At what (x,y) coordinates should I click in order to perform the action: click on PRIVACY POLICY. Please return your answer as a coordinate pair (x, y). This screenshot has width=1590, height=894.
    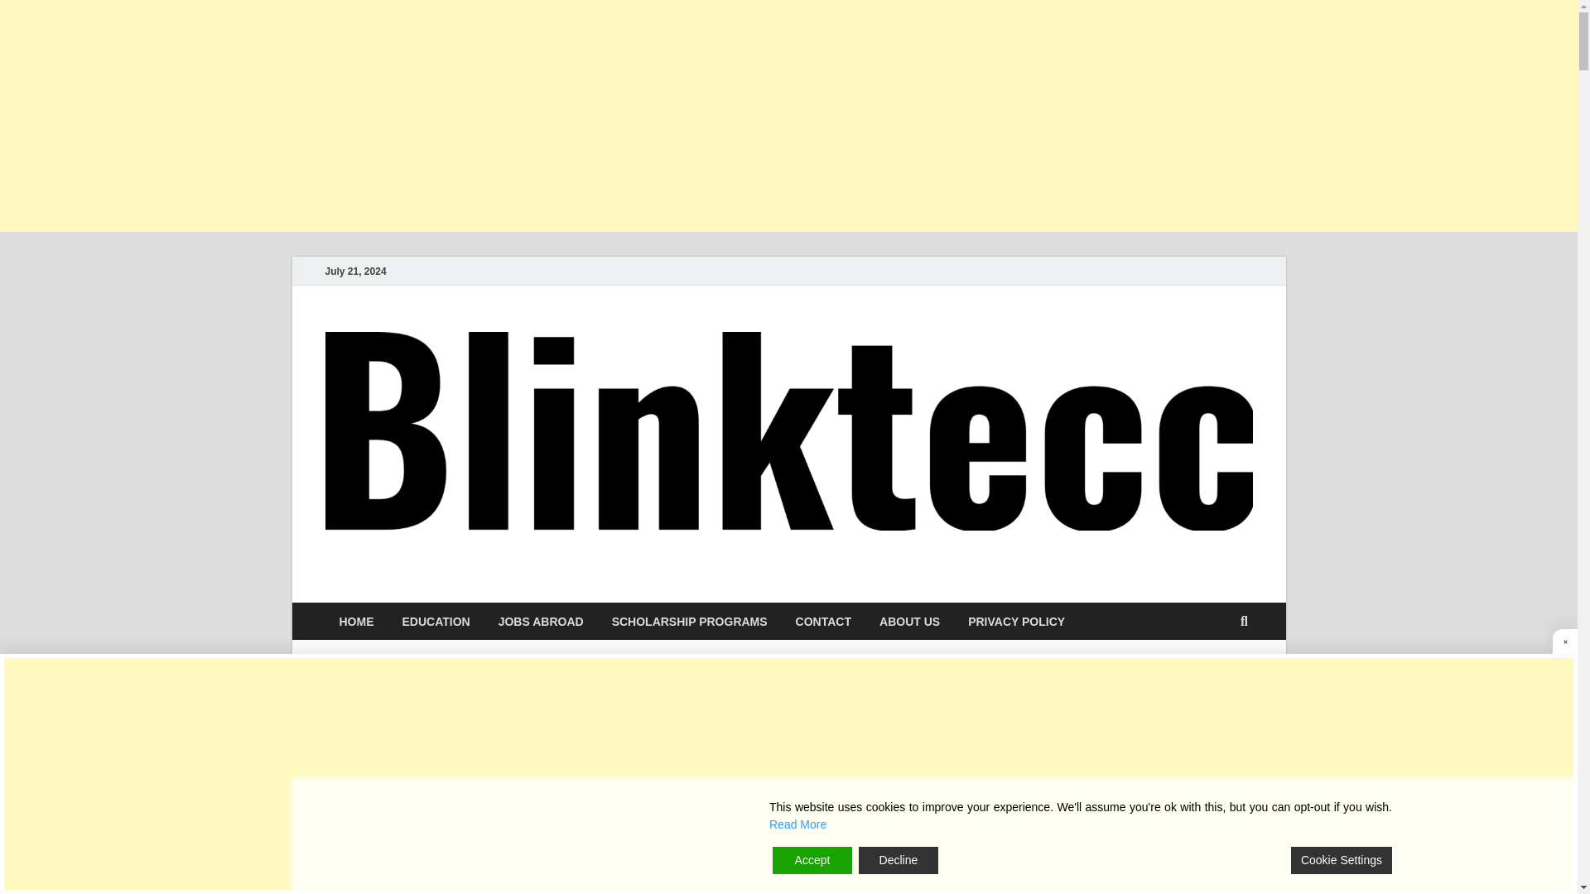
    Looking at the image, I should click on (1017, 621).